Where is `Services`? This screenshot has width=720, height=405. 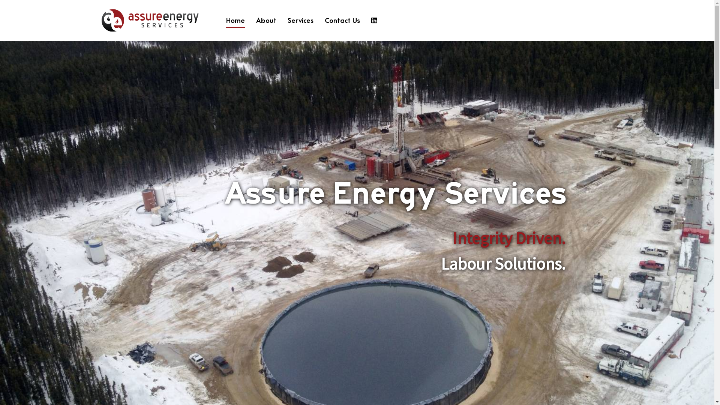
Services is located at coordinates (301, 21).